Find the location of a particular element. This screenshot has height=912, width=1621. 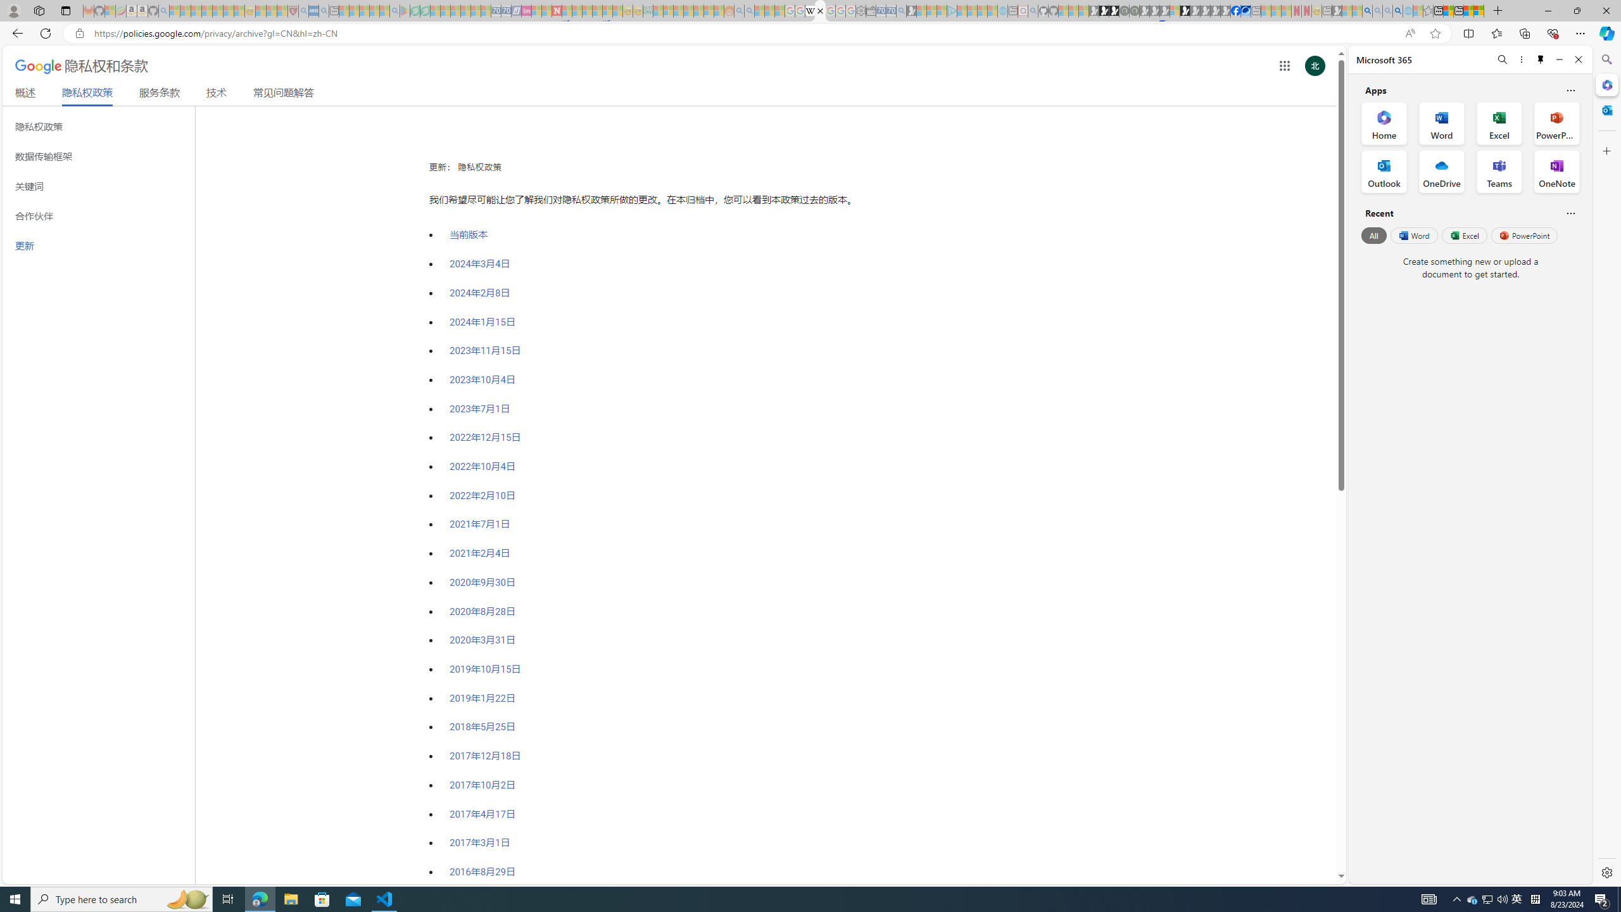

Close Outlook pane is located at coordinates (1606, 110).